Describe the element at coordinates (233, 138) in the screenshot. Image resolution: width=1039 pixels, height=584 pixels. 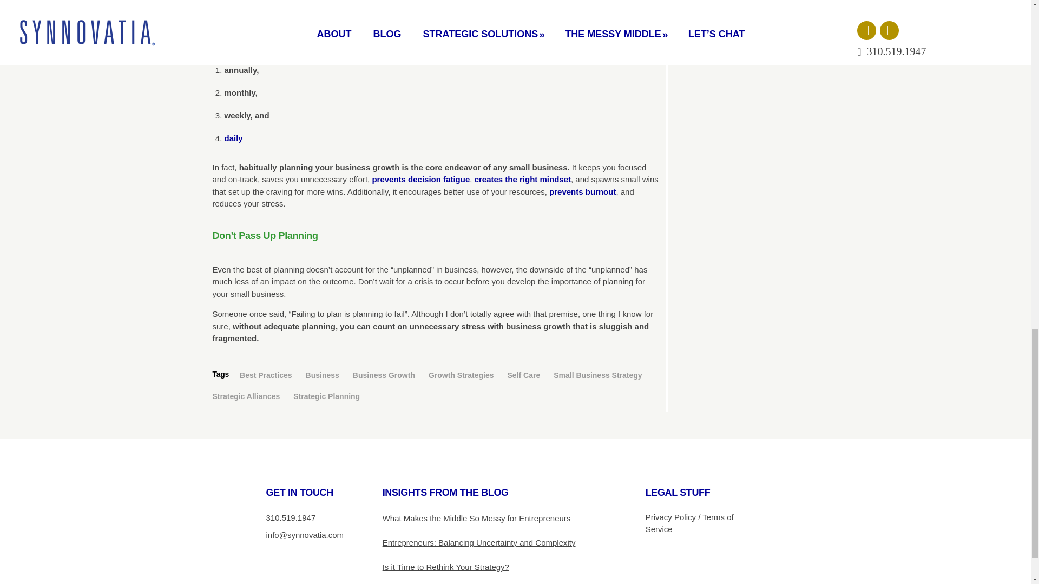
I see `daily` at that location.